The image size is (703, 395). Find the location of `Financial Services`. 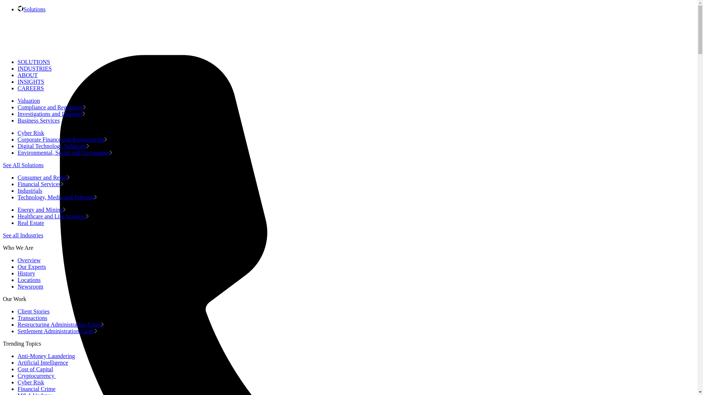

Financial Services is located at coordinates (40, 184).